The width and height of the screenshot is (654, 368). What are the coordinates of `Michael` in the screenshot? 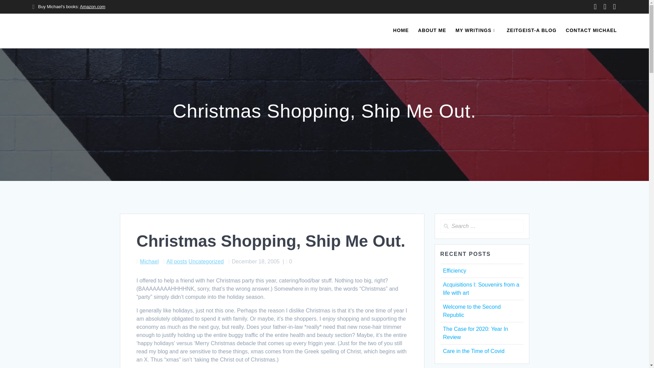 It's located at (149, 262).